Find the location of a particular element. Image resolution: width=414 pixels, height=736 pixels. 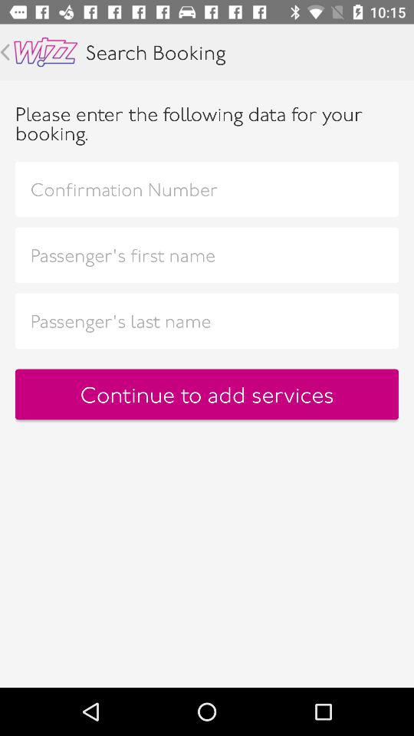

enter passenger 's last name is located at coordinates (207, 320).